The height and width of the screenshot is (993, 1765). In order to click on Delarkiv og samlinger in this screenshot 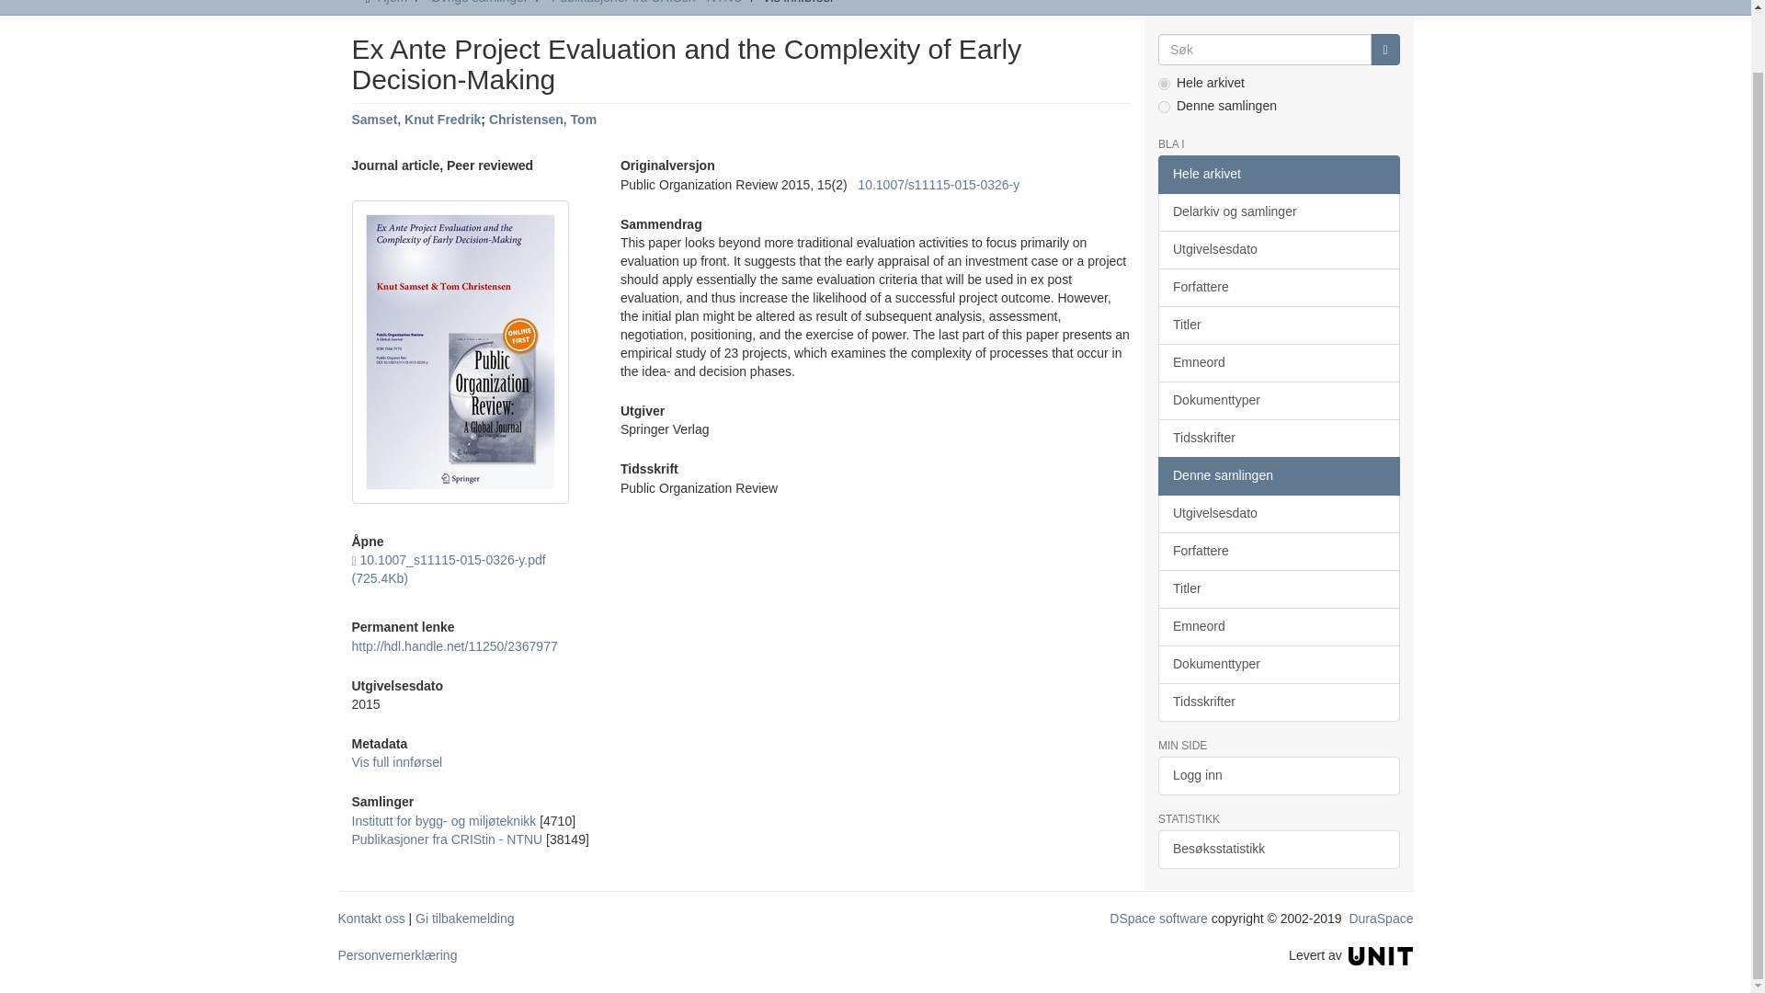, I will do `click(1278, 211)`.